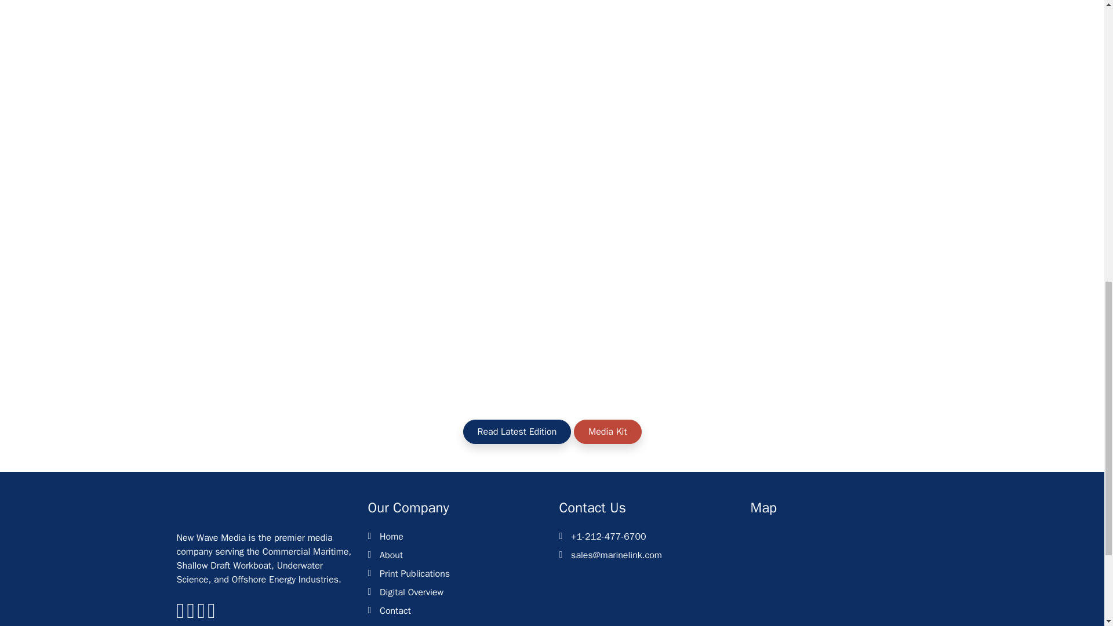 This screenshot has width=1113, height=626. I want to click on About, so click(391, 555).